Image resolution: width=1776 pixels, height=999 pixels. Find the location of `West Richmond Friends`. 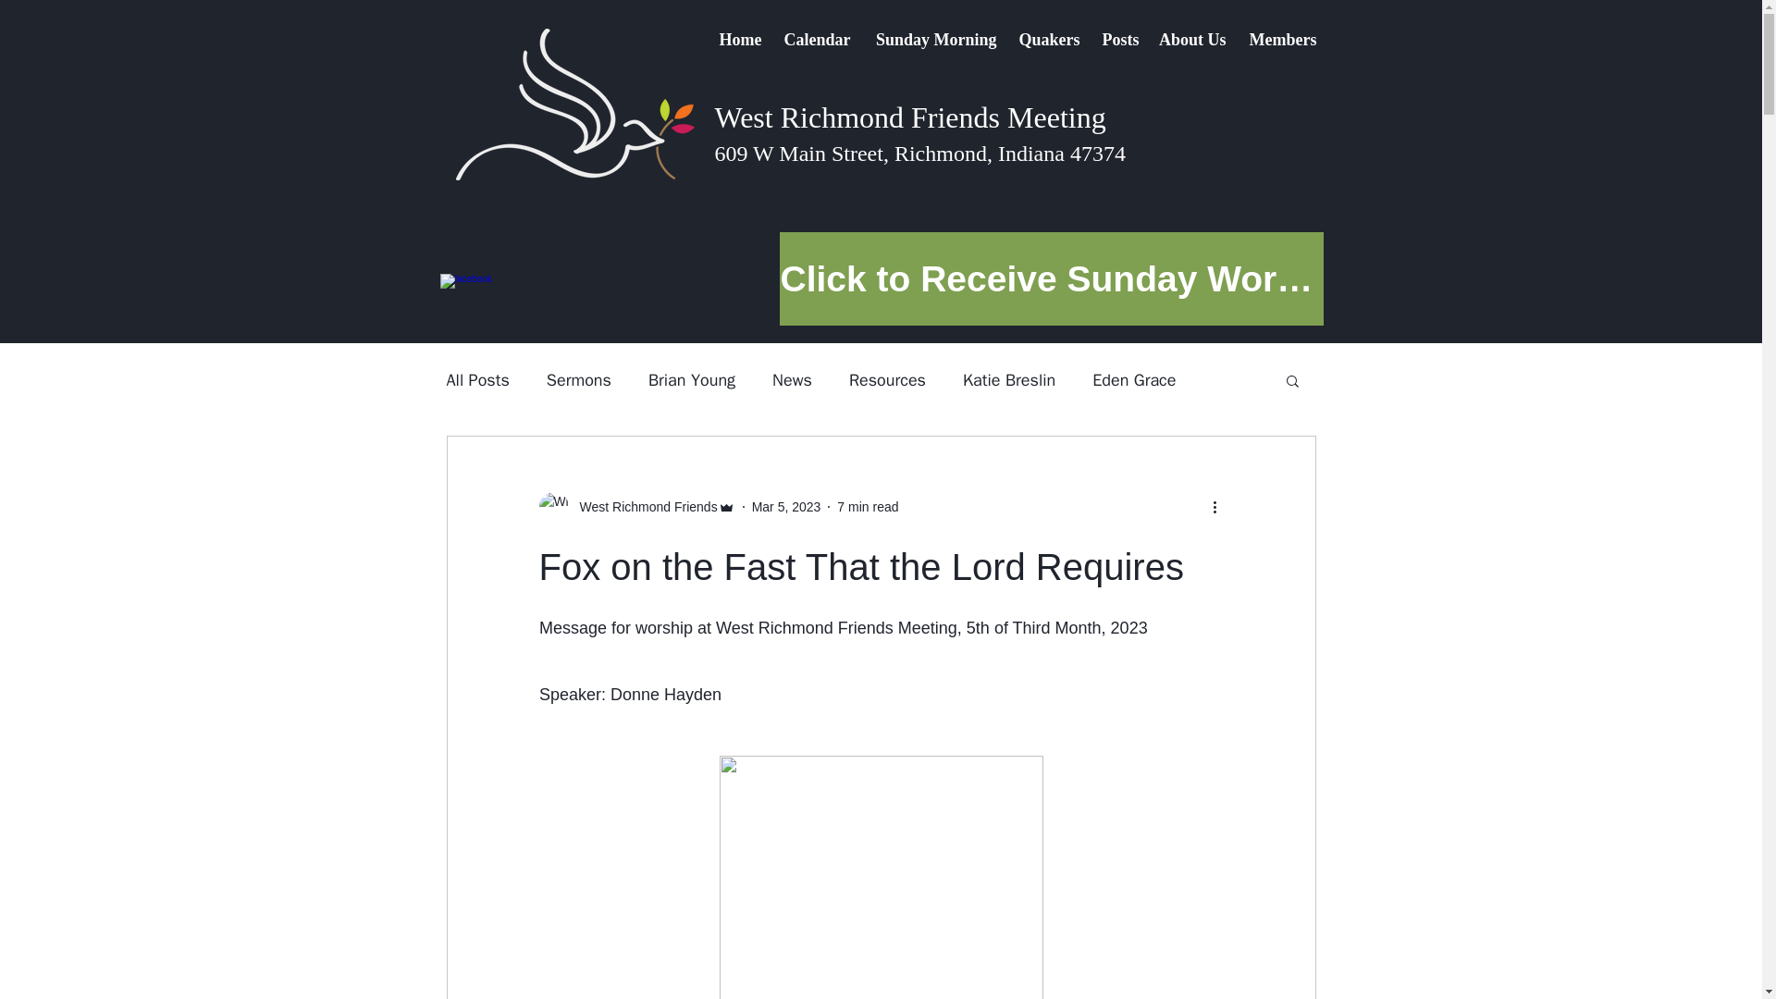

West Richmond Friends is located at coordinates (642, 507).